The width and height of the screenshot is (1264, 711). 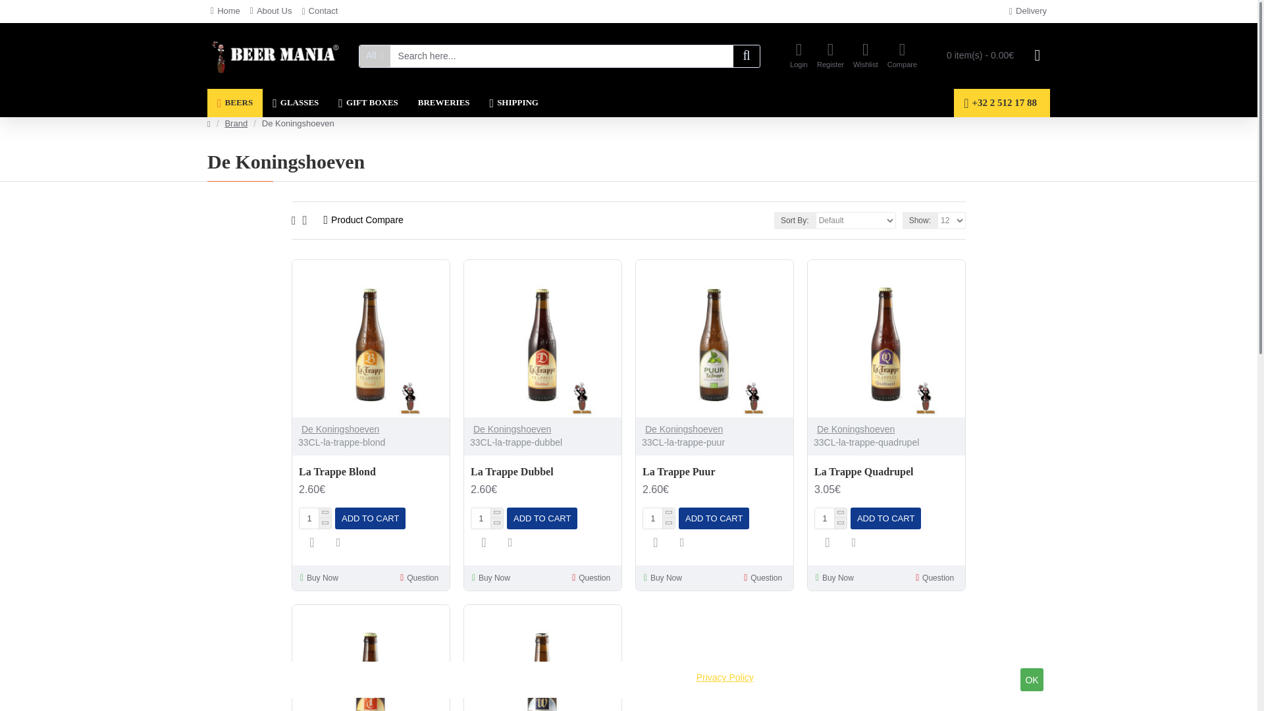 What do you see at coordinates (234, 103) in the screenshot?
I see `BEERS` at bounding box center [234, 103].